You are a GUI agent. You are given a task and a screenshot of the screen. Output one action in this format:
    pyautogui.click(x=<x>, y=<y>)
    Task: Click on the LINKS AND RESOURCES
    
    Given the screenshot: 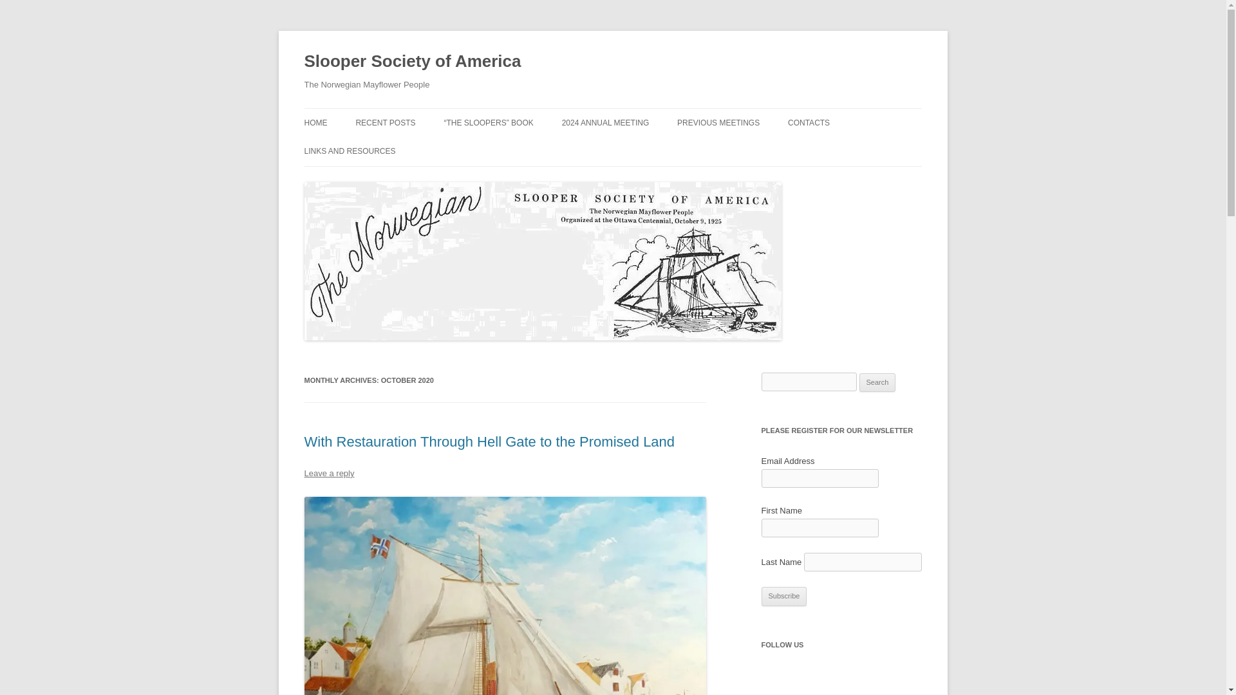 What is the action you would take?
    pyautogui.click(x=350, y=151)
    